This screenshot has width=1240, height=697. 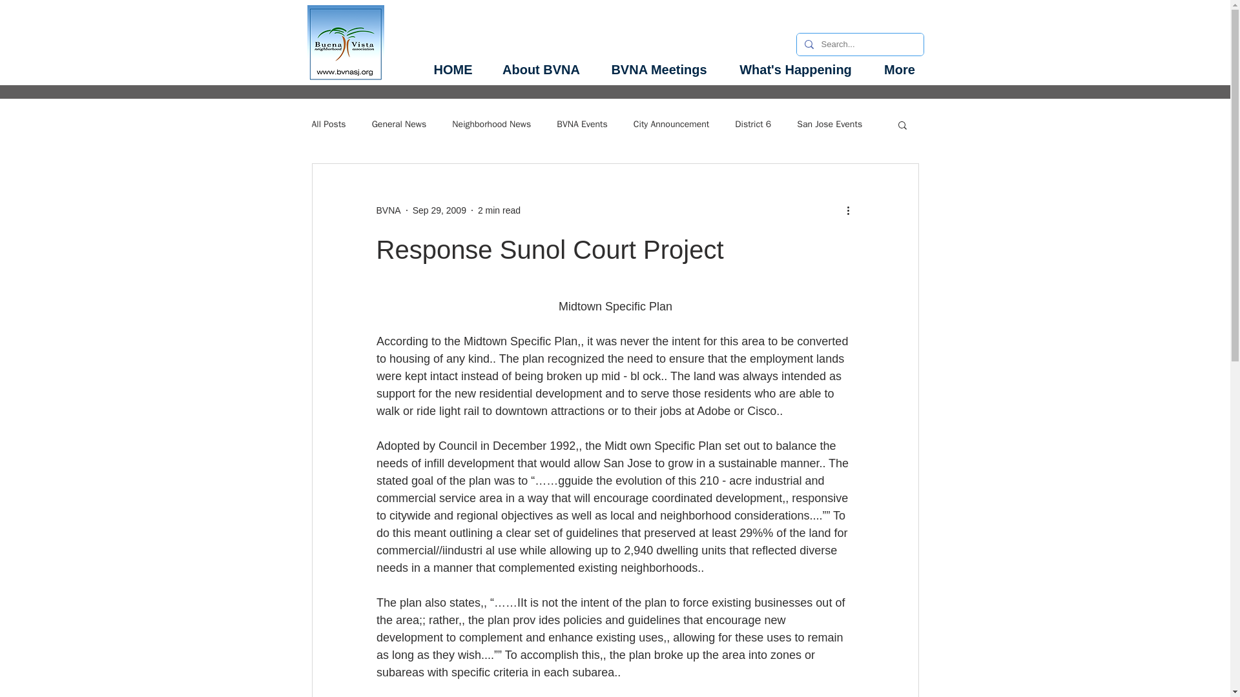 What do you see at coordinates (328, 124) in the screenshot?
I see `All Posts` at bounding box center [328, 124].